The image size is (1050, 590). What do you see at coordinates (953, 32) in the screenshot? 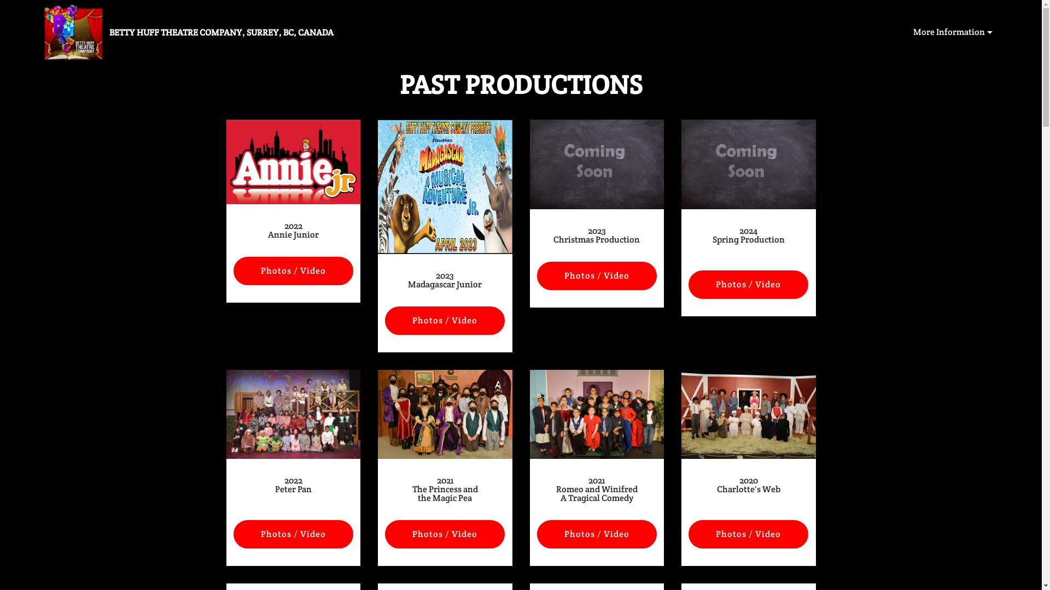
I see `More Information` at bounding box center [953, 32].